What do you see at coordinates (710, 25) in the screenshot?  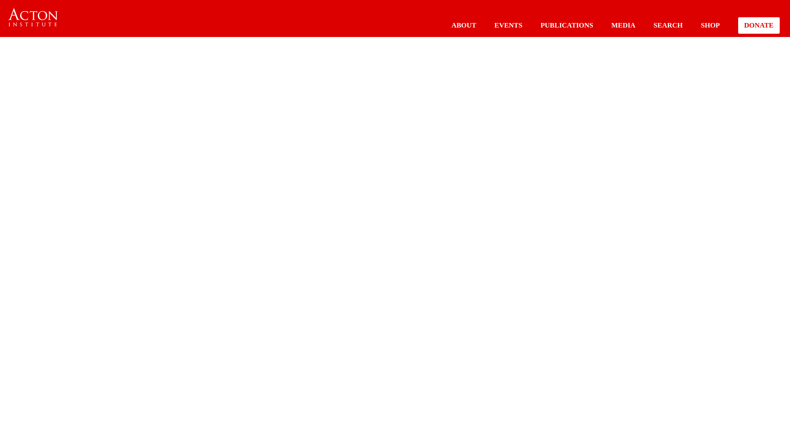 I see `SHOP` at bounding box center [710, 25].